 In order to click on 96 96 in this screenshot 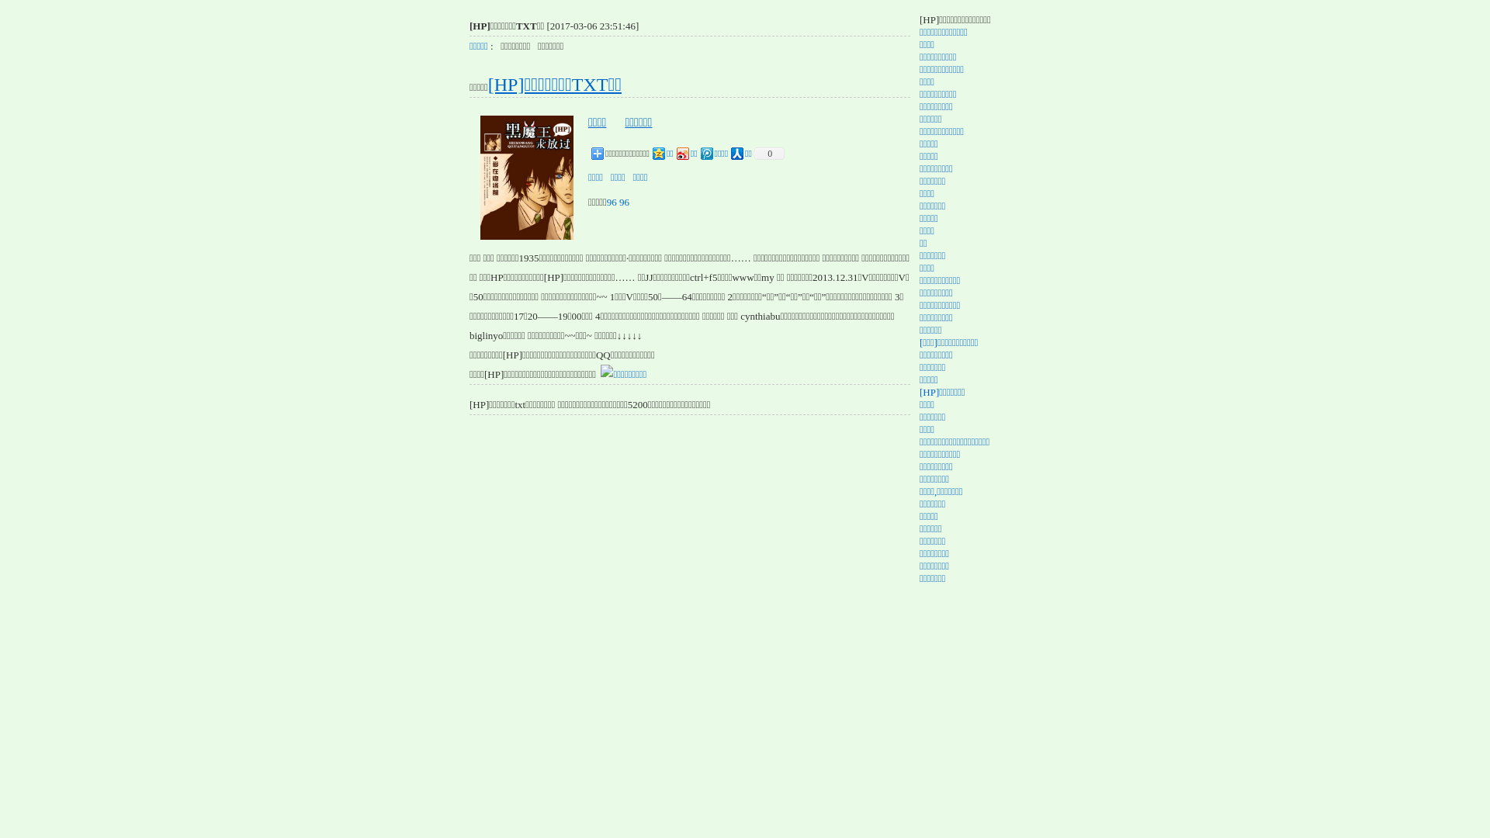, I will do `click(618, 202)`.